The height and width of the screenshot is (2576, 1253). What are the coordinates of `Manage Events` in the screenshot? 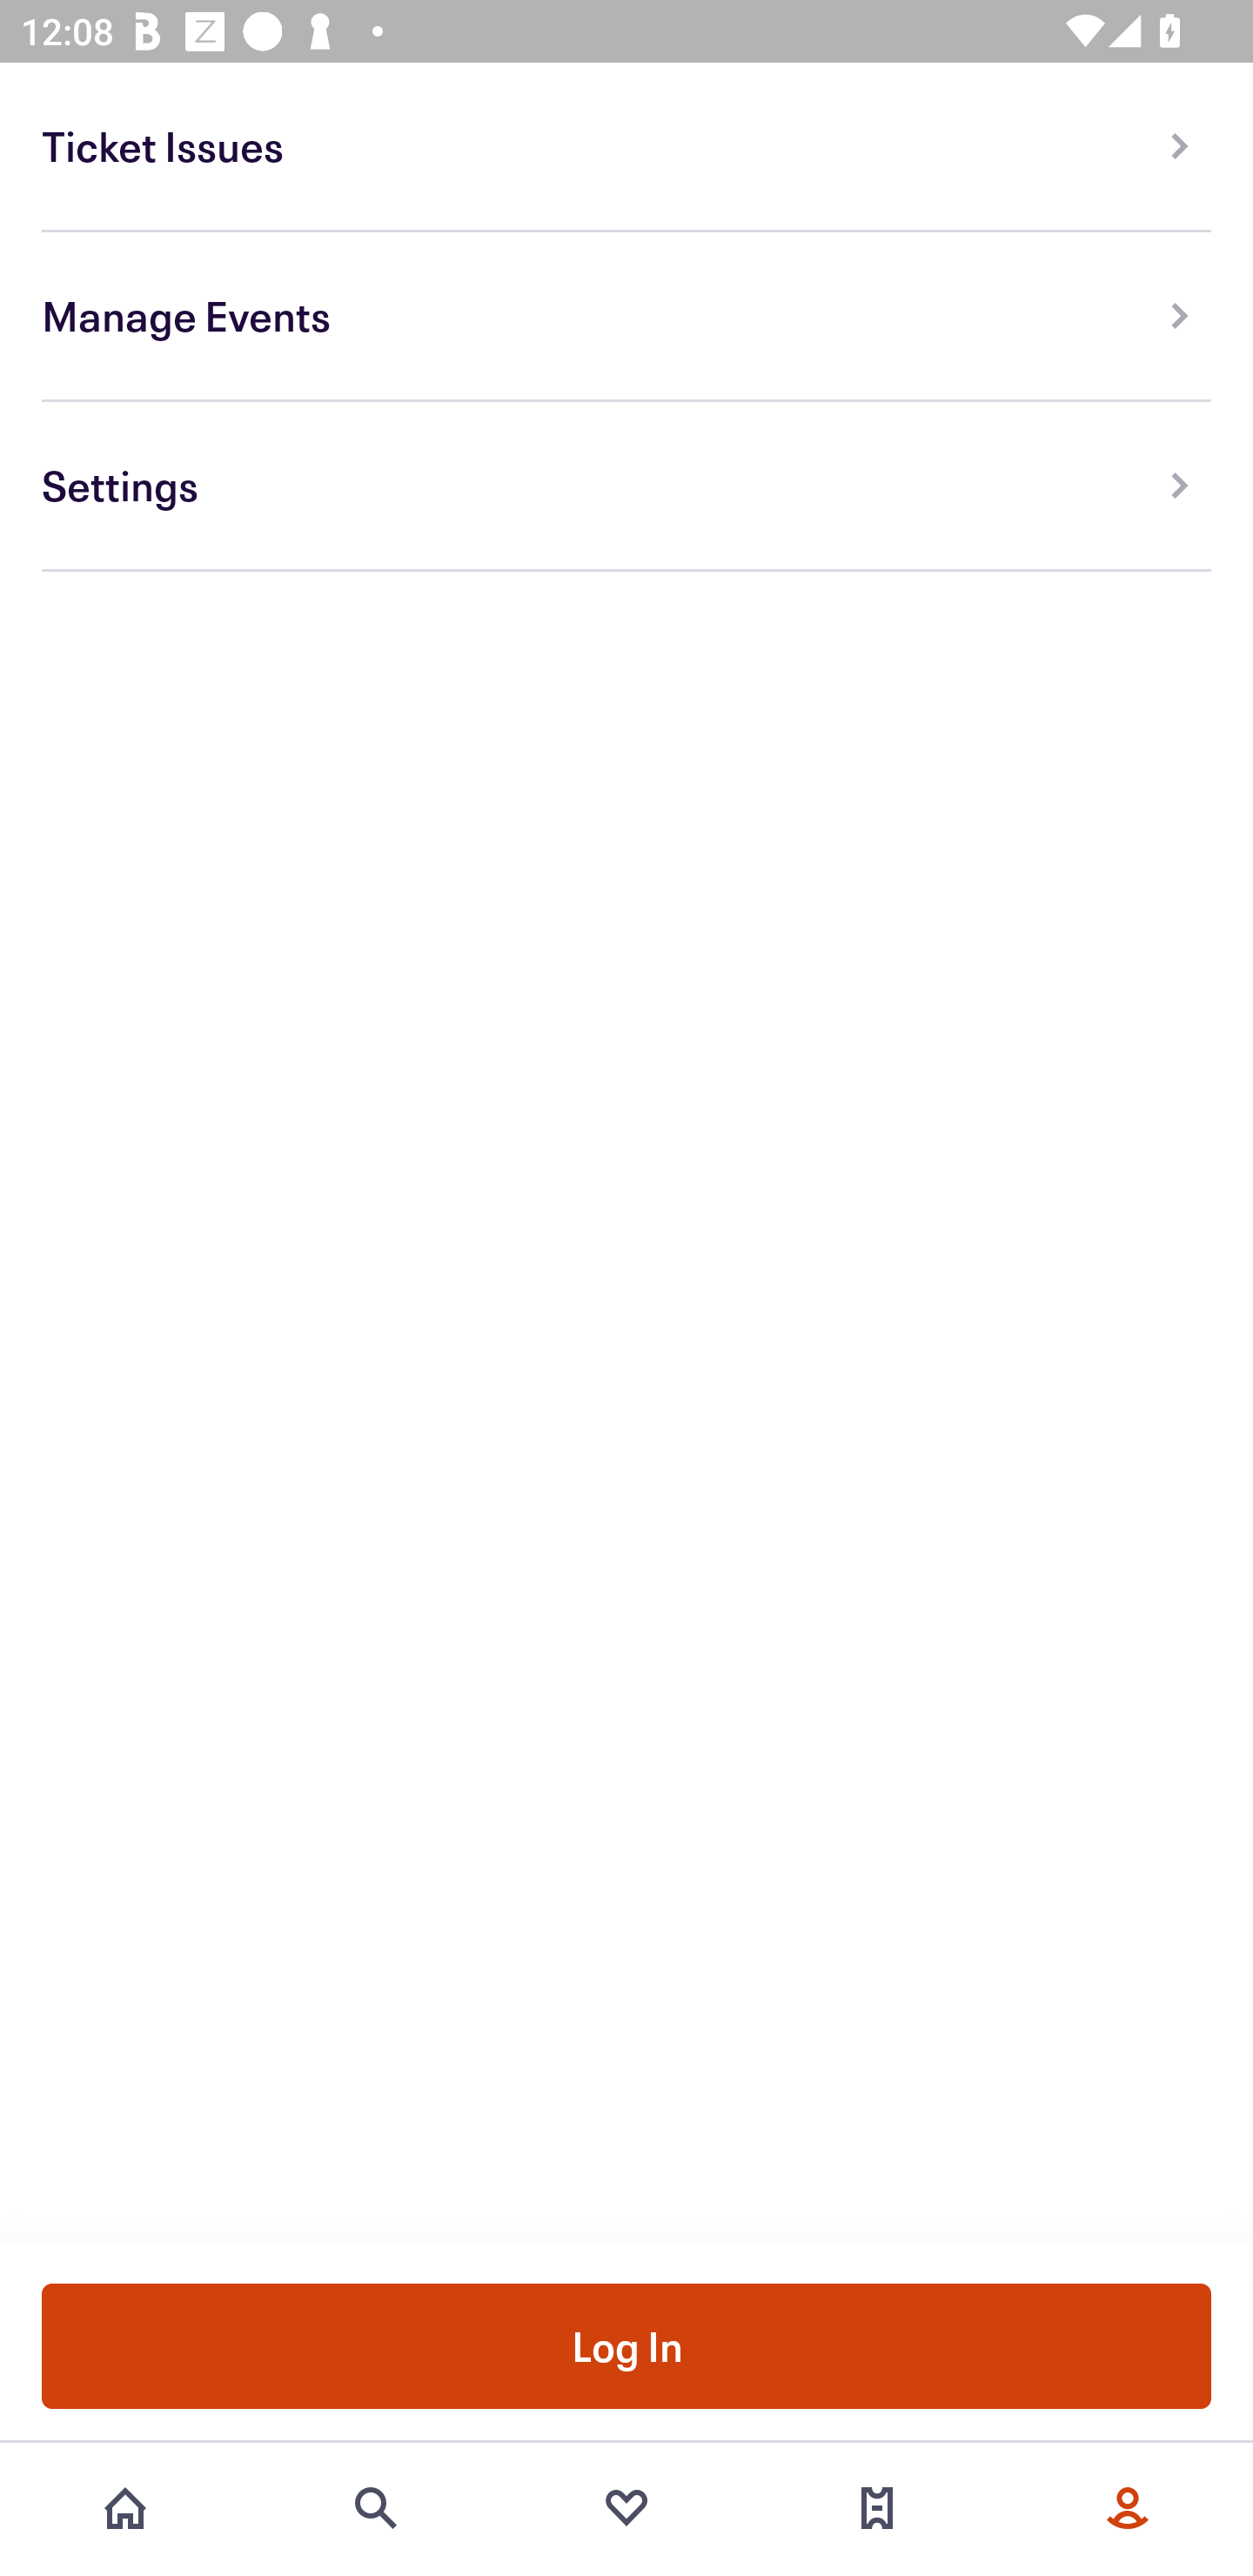 It's located at (626, 317).